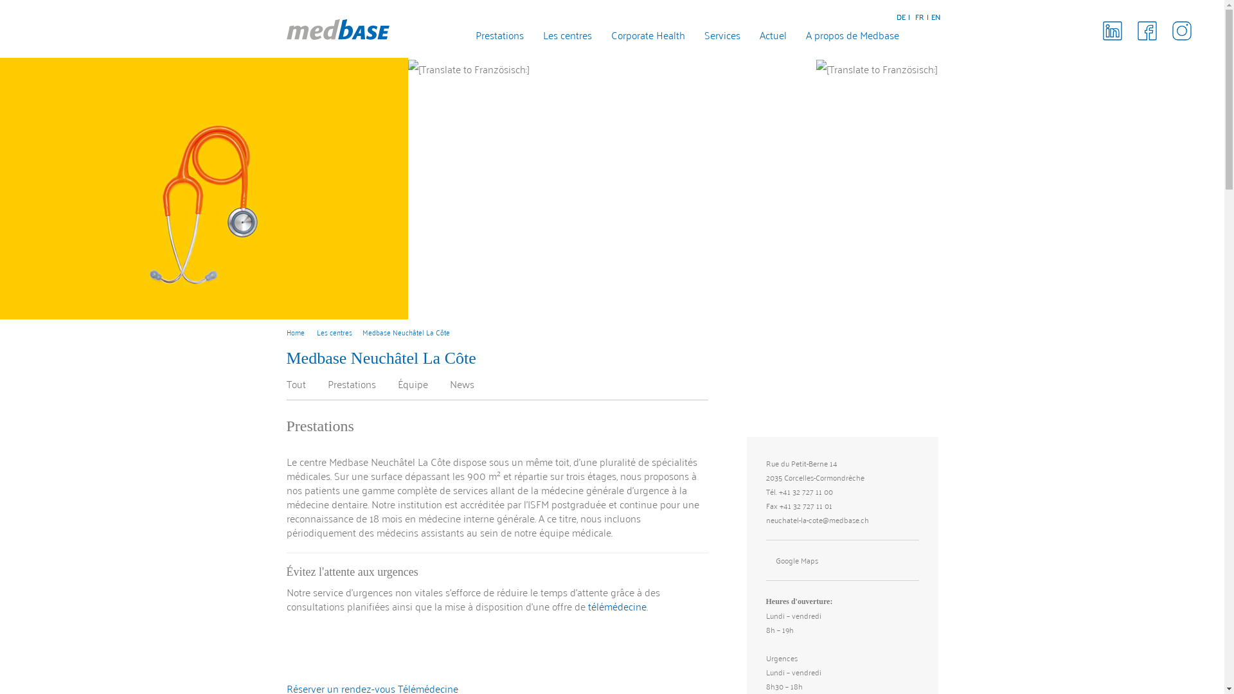 Image resolution: width=1234 pixels, height=694 pixels. What do you see at coordinates (334, 332) in the screenshot?
I see `Les centres` at bounding box center [334, 332].